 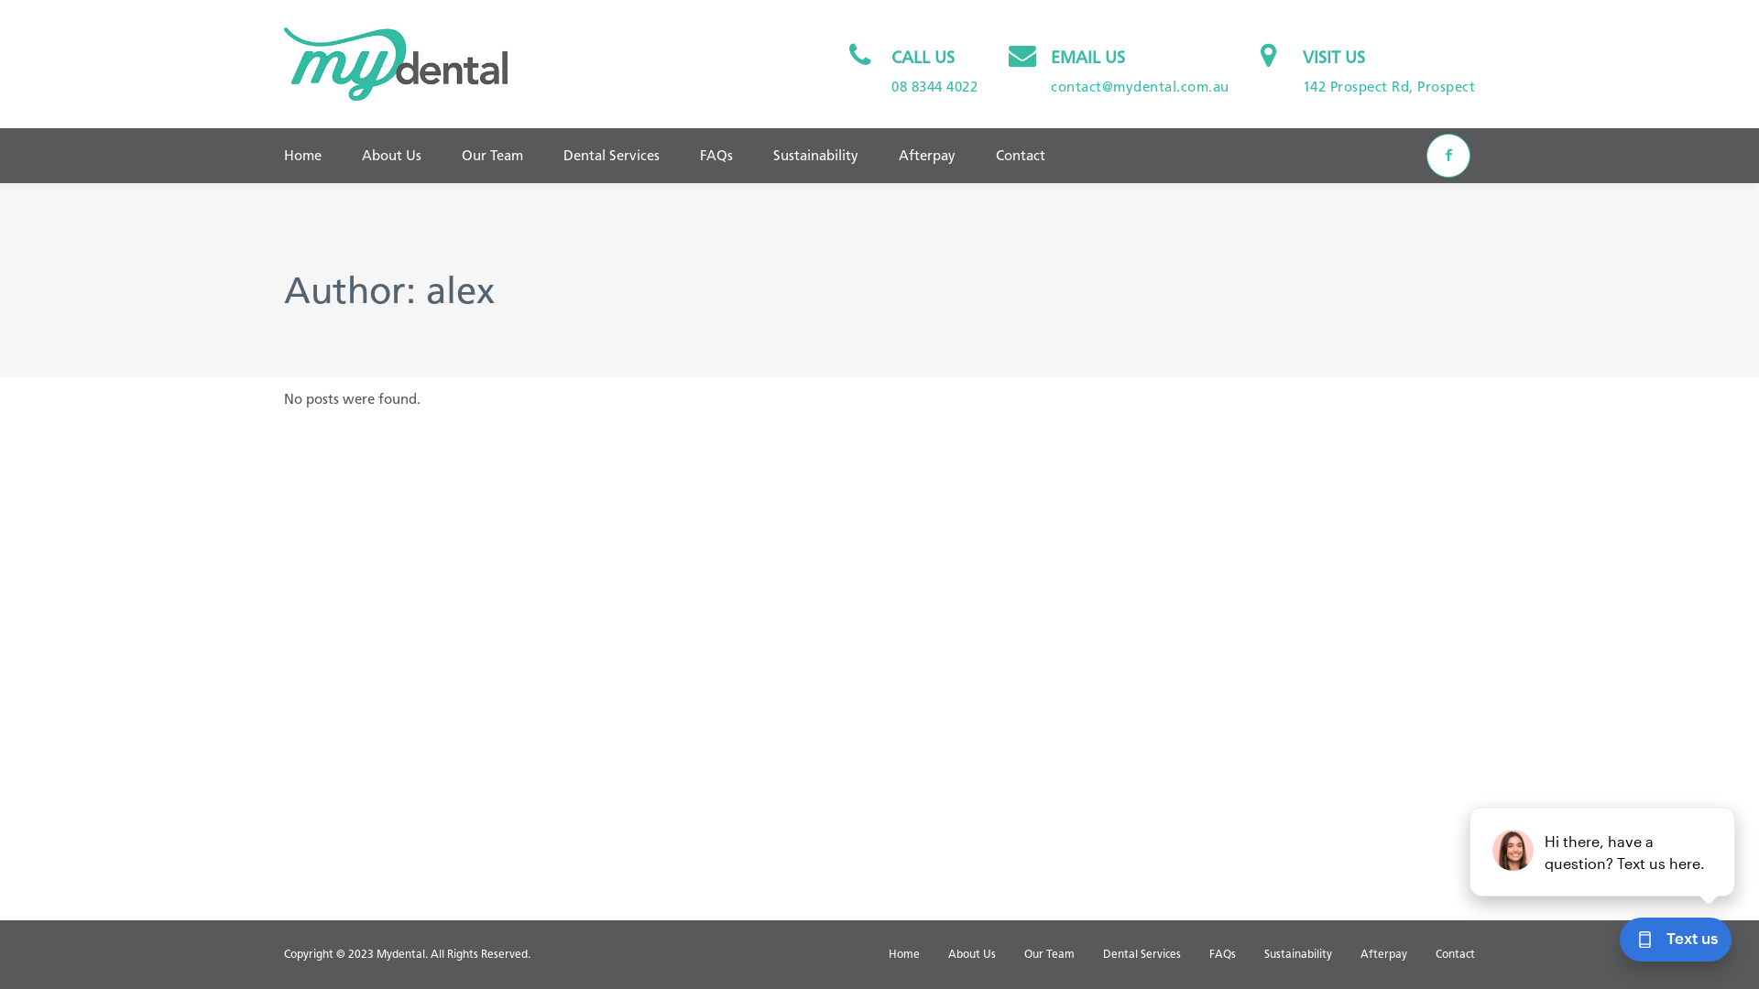 I want to click on Contact, so click(x=1021, y=156).